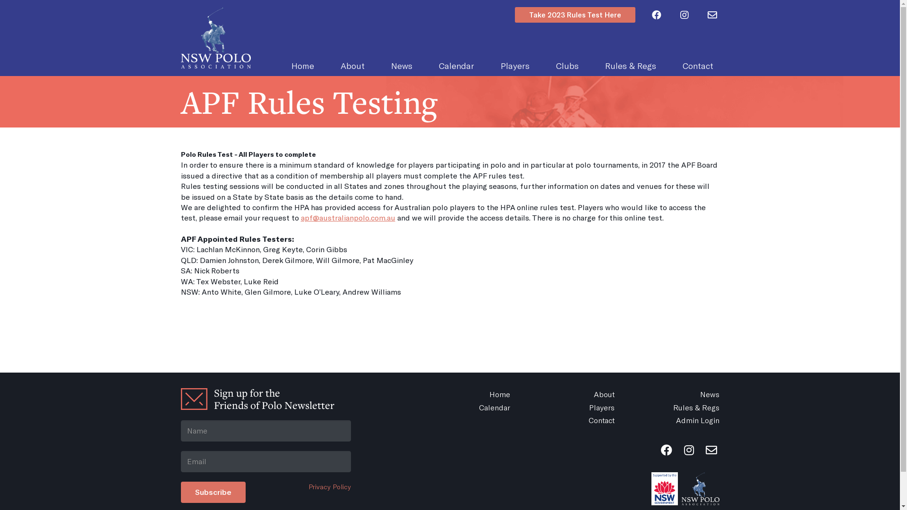  I want to click on Home, so click(466, 394).